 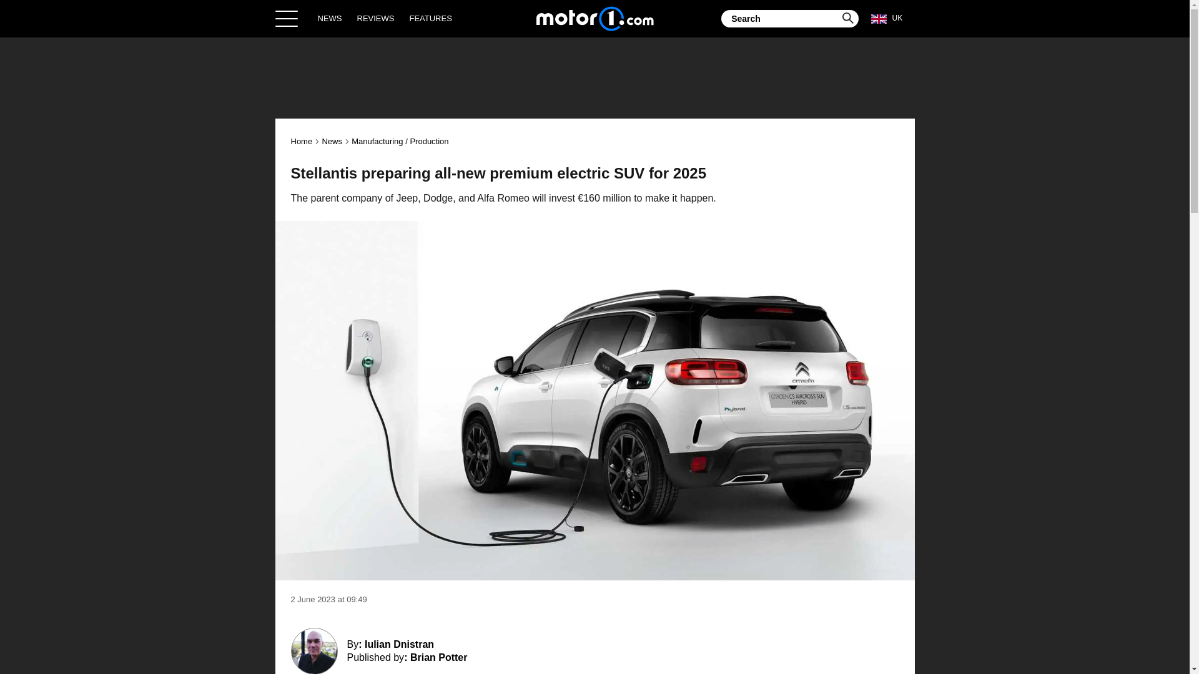 I want to click on Home, so click(x=302, y=141).